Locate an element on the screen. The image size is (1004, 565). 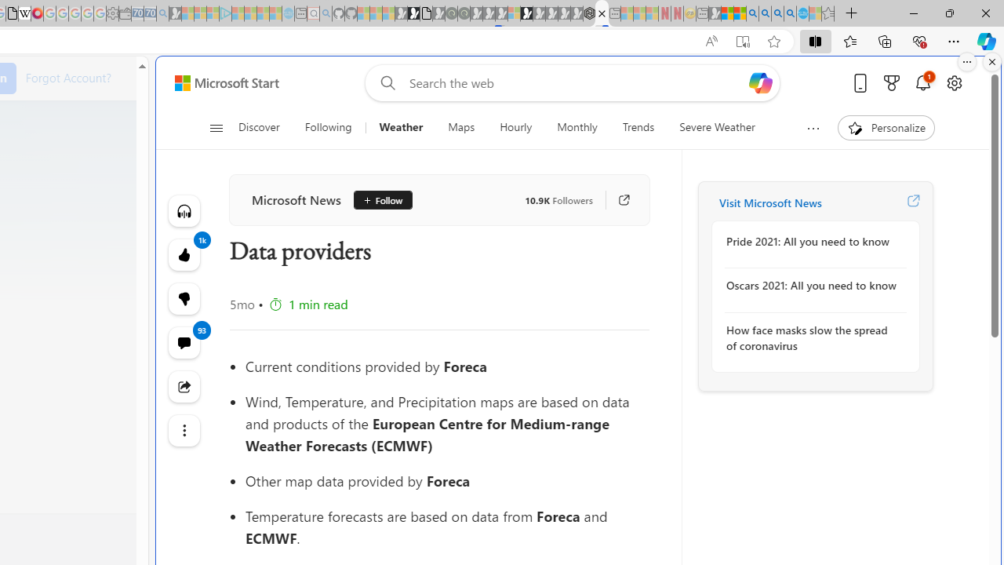
Show more topics is located at coordinates (813, 128).